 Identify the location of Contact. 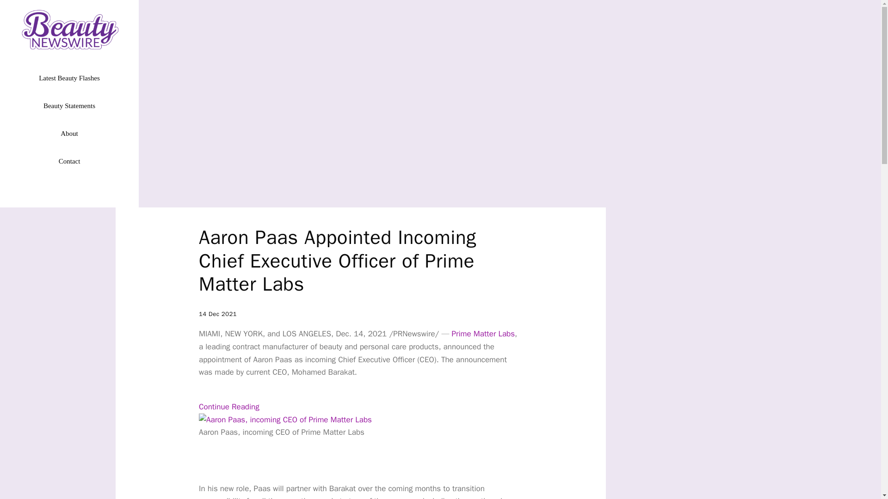
(69, 161).